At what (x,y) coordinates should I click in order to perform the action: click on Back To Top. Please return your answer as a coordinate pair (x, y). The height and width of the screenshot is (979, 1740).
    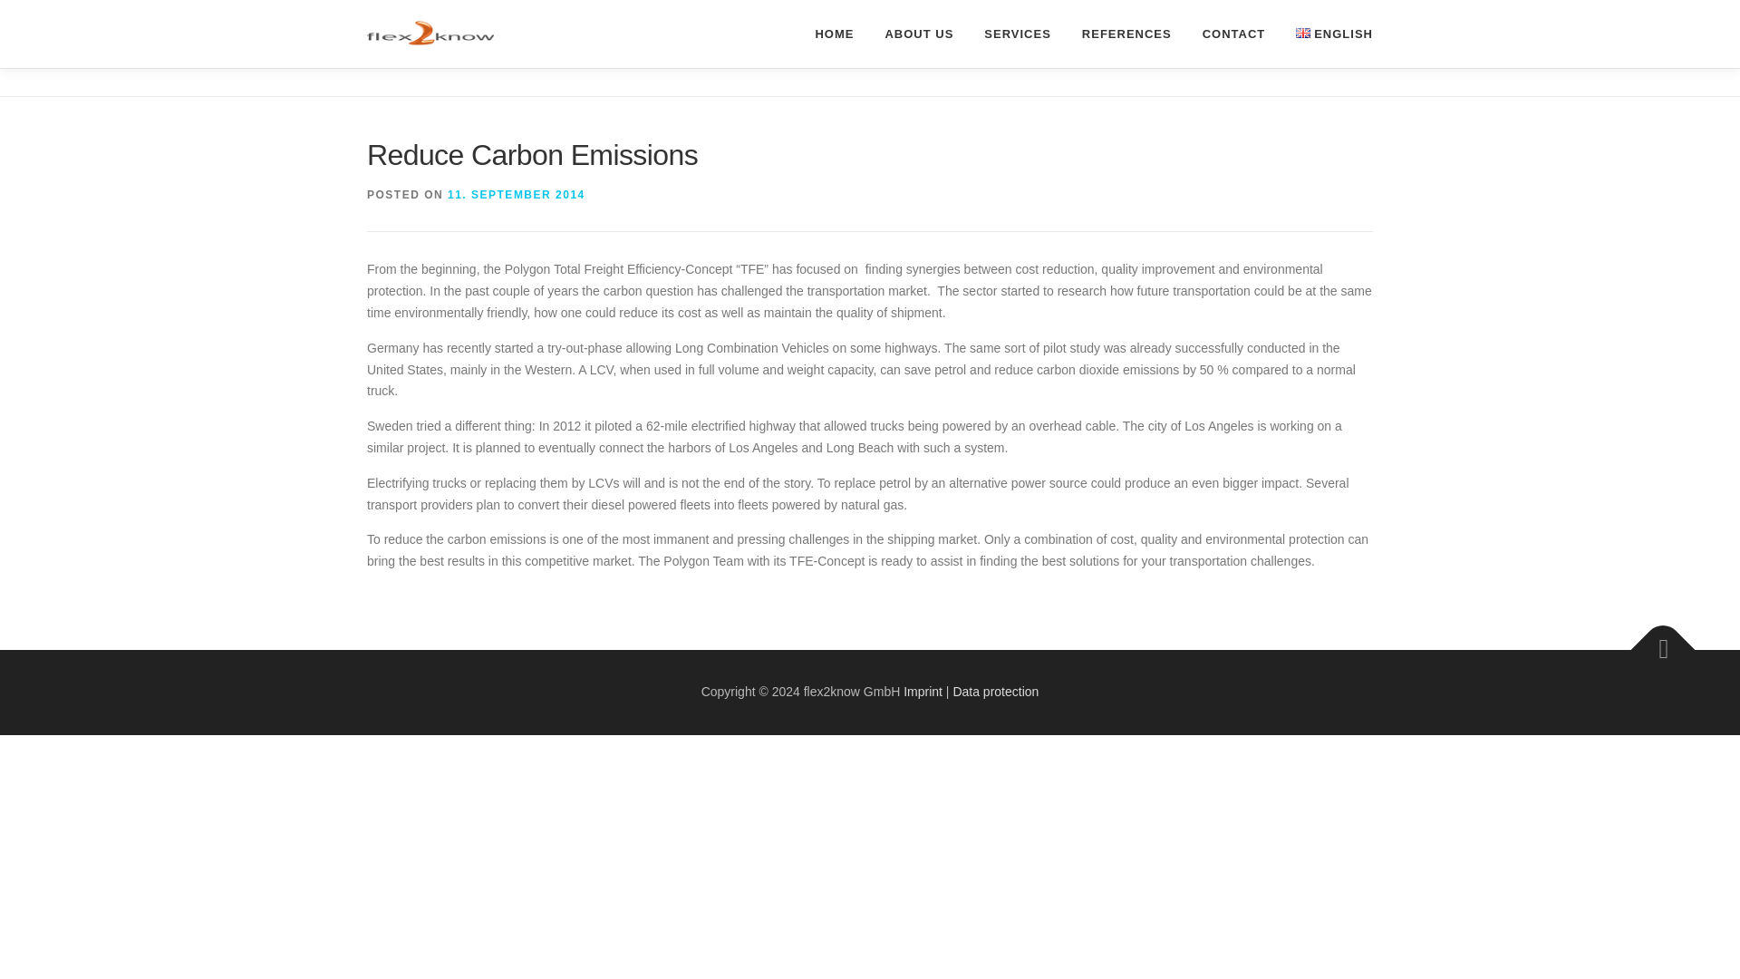
    Looking at the image, I should click on (1654, 640).